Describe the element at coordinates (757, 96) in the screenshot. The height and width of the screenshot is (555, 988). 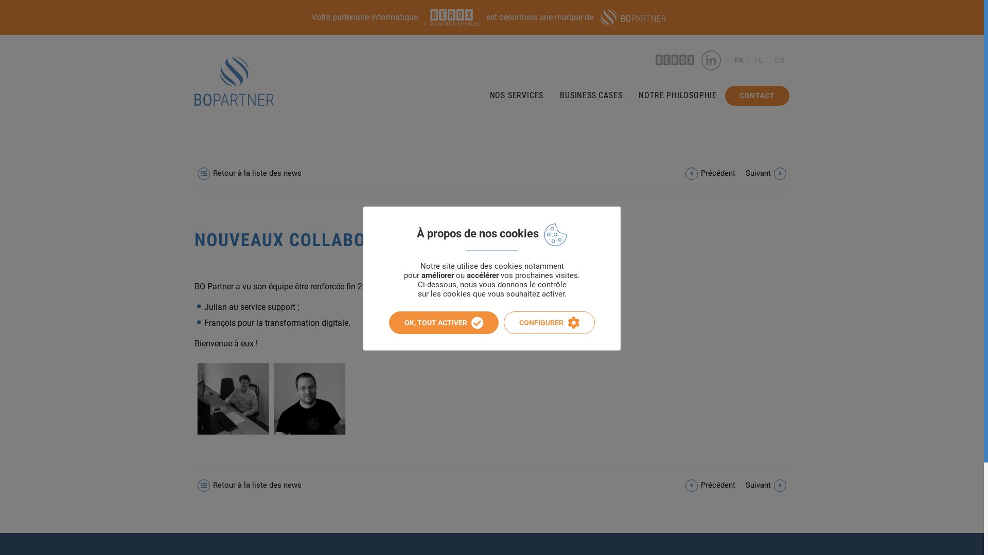
I see `CONTACT` at that location.